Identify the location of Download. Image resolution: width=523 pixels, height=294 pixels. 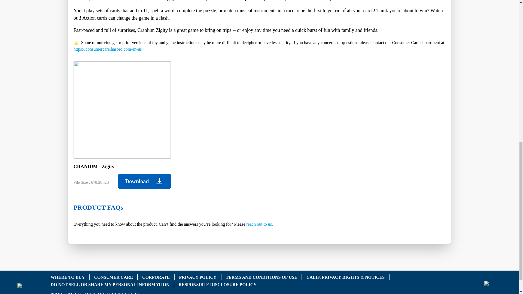
(144, 181).